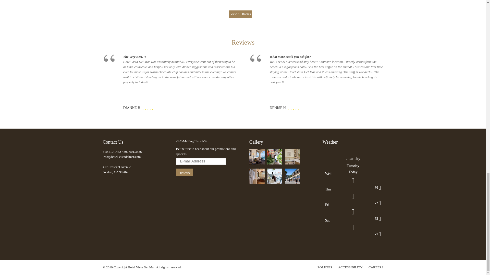  I want to click on gorgeous, so click(150, 107).